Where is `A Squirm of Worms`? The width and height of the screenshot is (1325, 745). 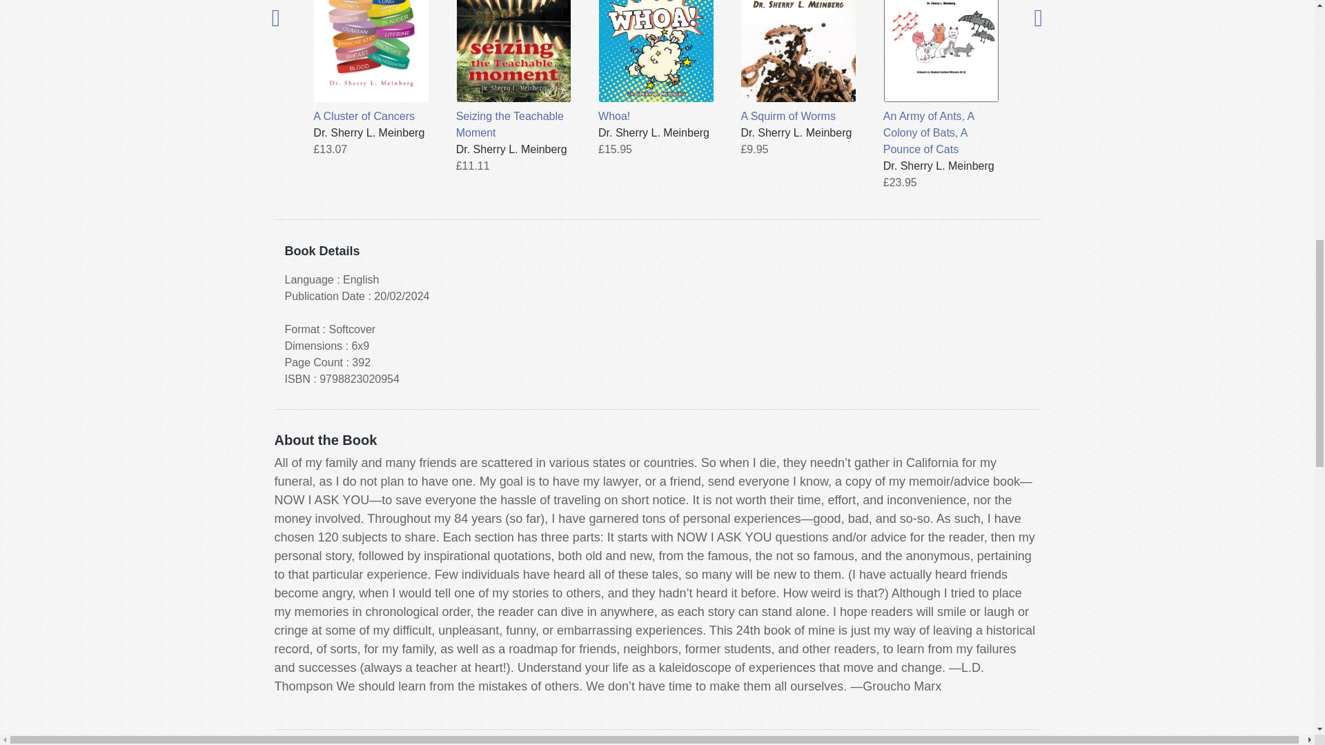 A Squirm of Worms is located at coordinates (798, 62).